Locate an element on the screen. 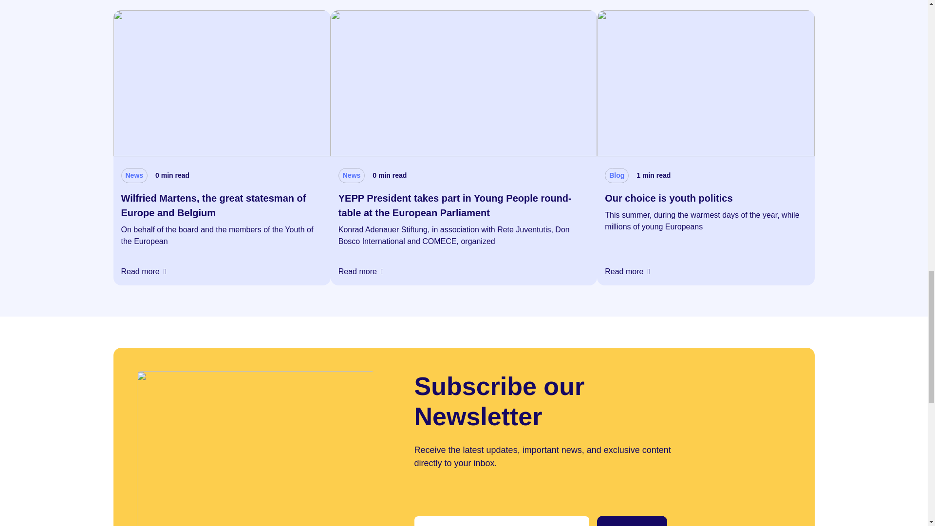  Read more is located at coordinates (361, 272).